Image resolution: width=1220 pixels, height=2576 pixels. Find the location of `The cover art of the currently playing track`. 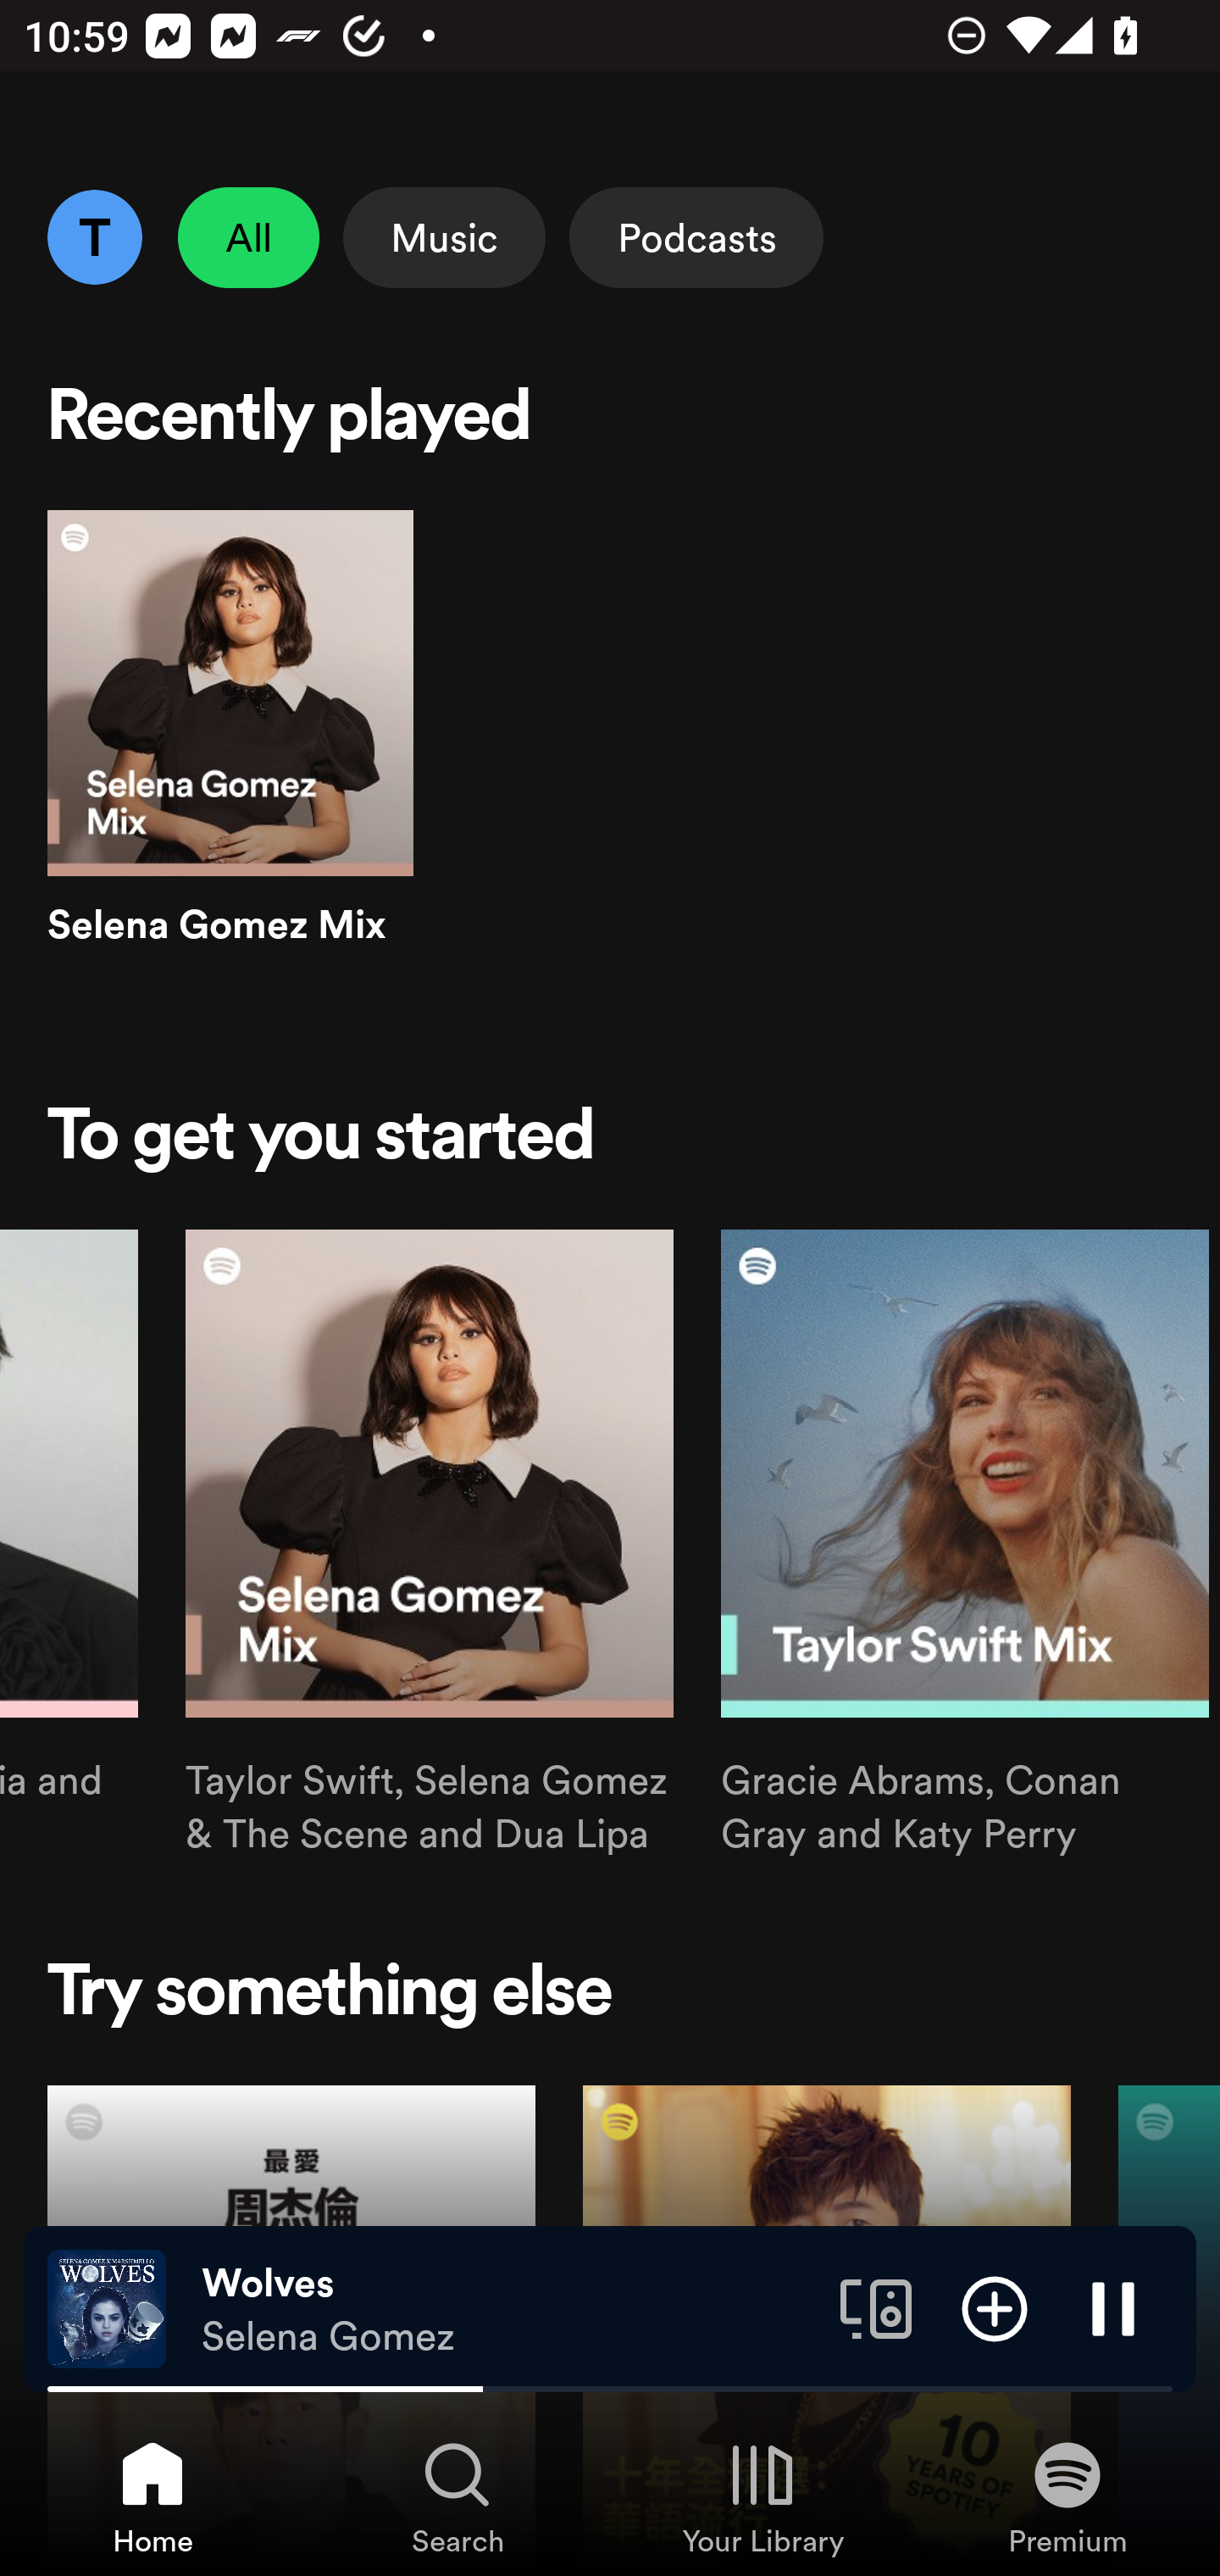

The cover art of the currently playing track is located at coordinates (107, 2307).